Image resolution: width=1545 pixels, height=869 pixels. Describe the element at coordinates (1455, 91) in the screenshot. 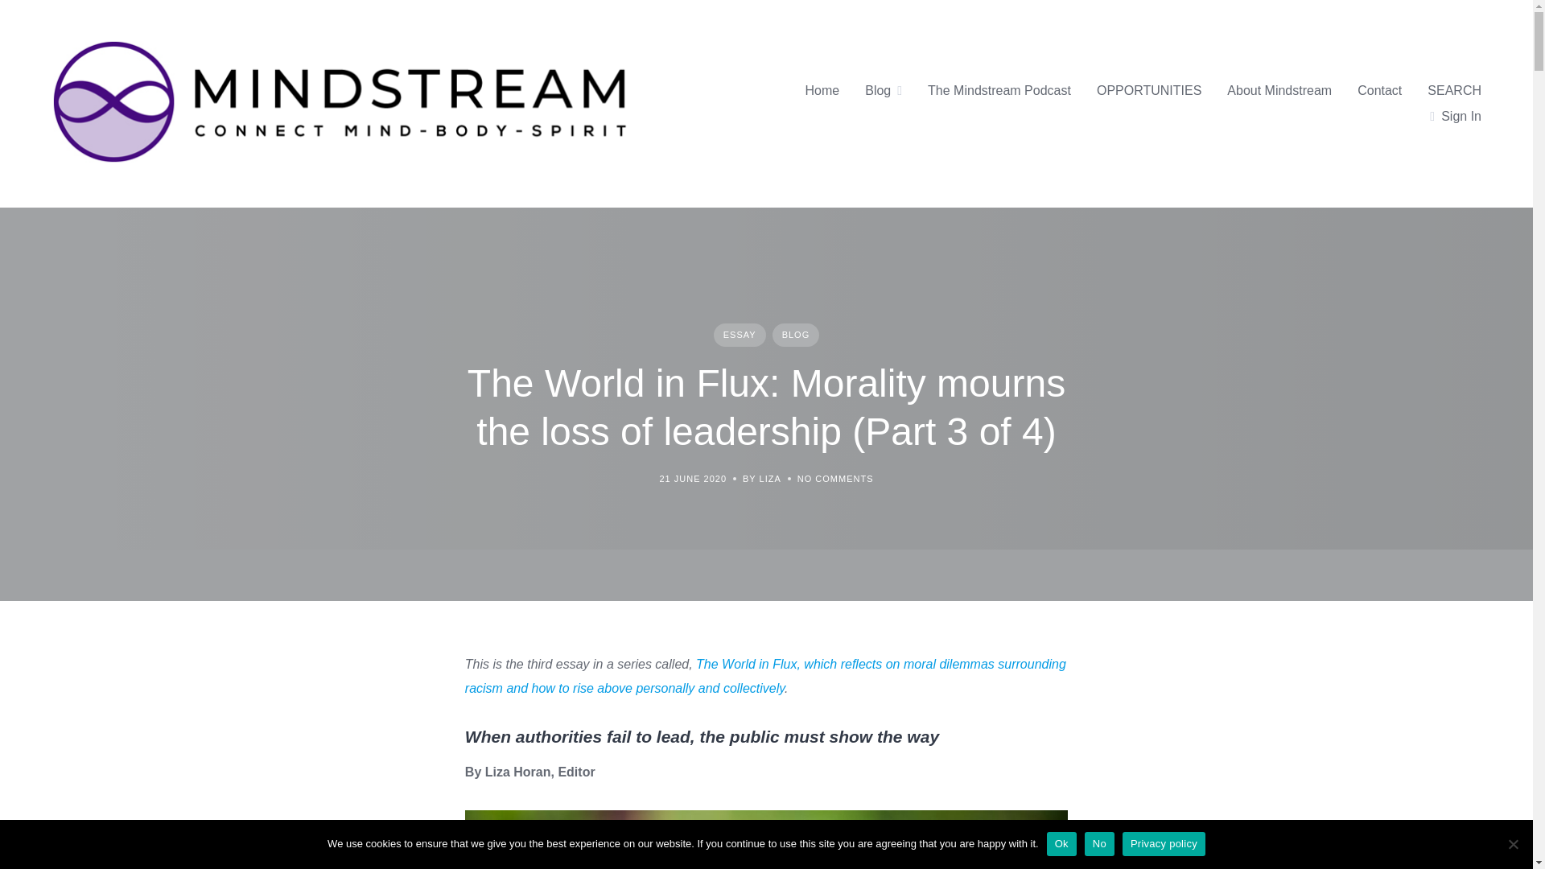

I see `SEARCH` at that location.